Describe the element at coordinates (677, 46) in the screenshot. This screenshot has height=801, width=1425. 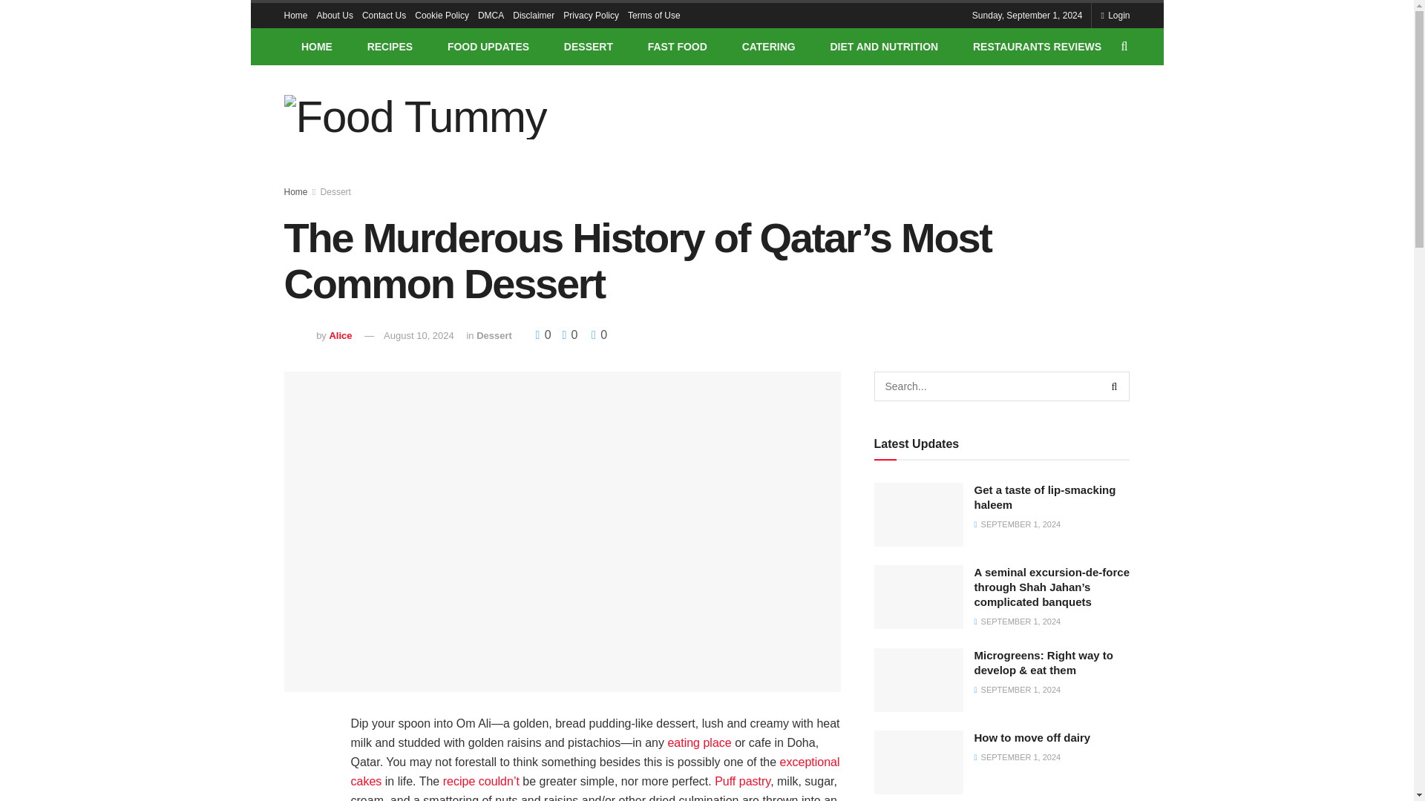
I see `FAST FOOD` at that location.